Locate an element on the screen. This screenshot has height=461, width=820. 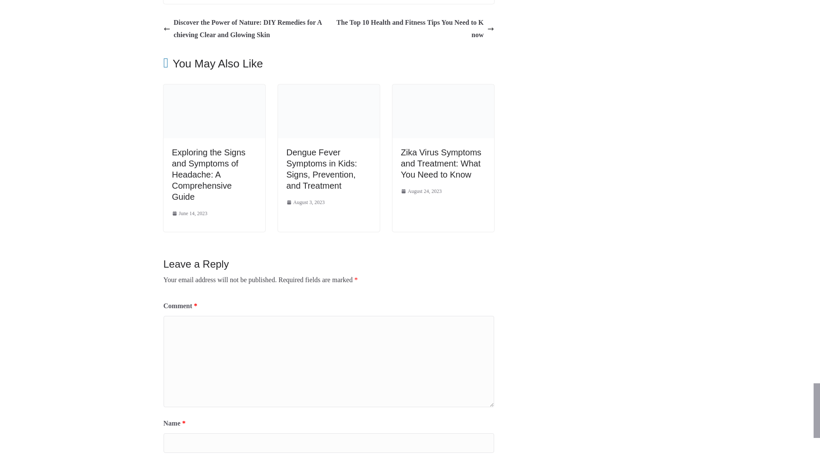
Zika Virus Symptoms and Treatment: What You Need to Know is located at coordinates (441, 163).